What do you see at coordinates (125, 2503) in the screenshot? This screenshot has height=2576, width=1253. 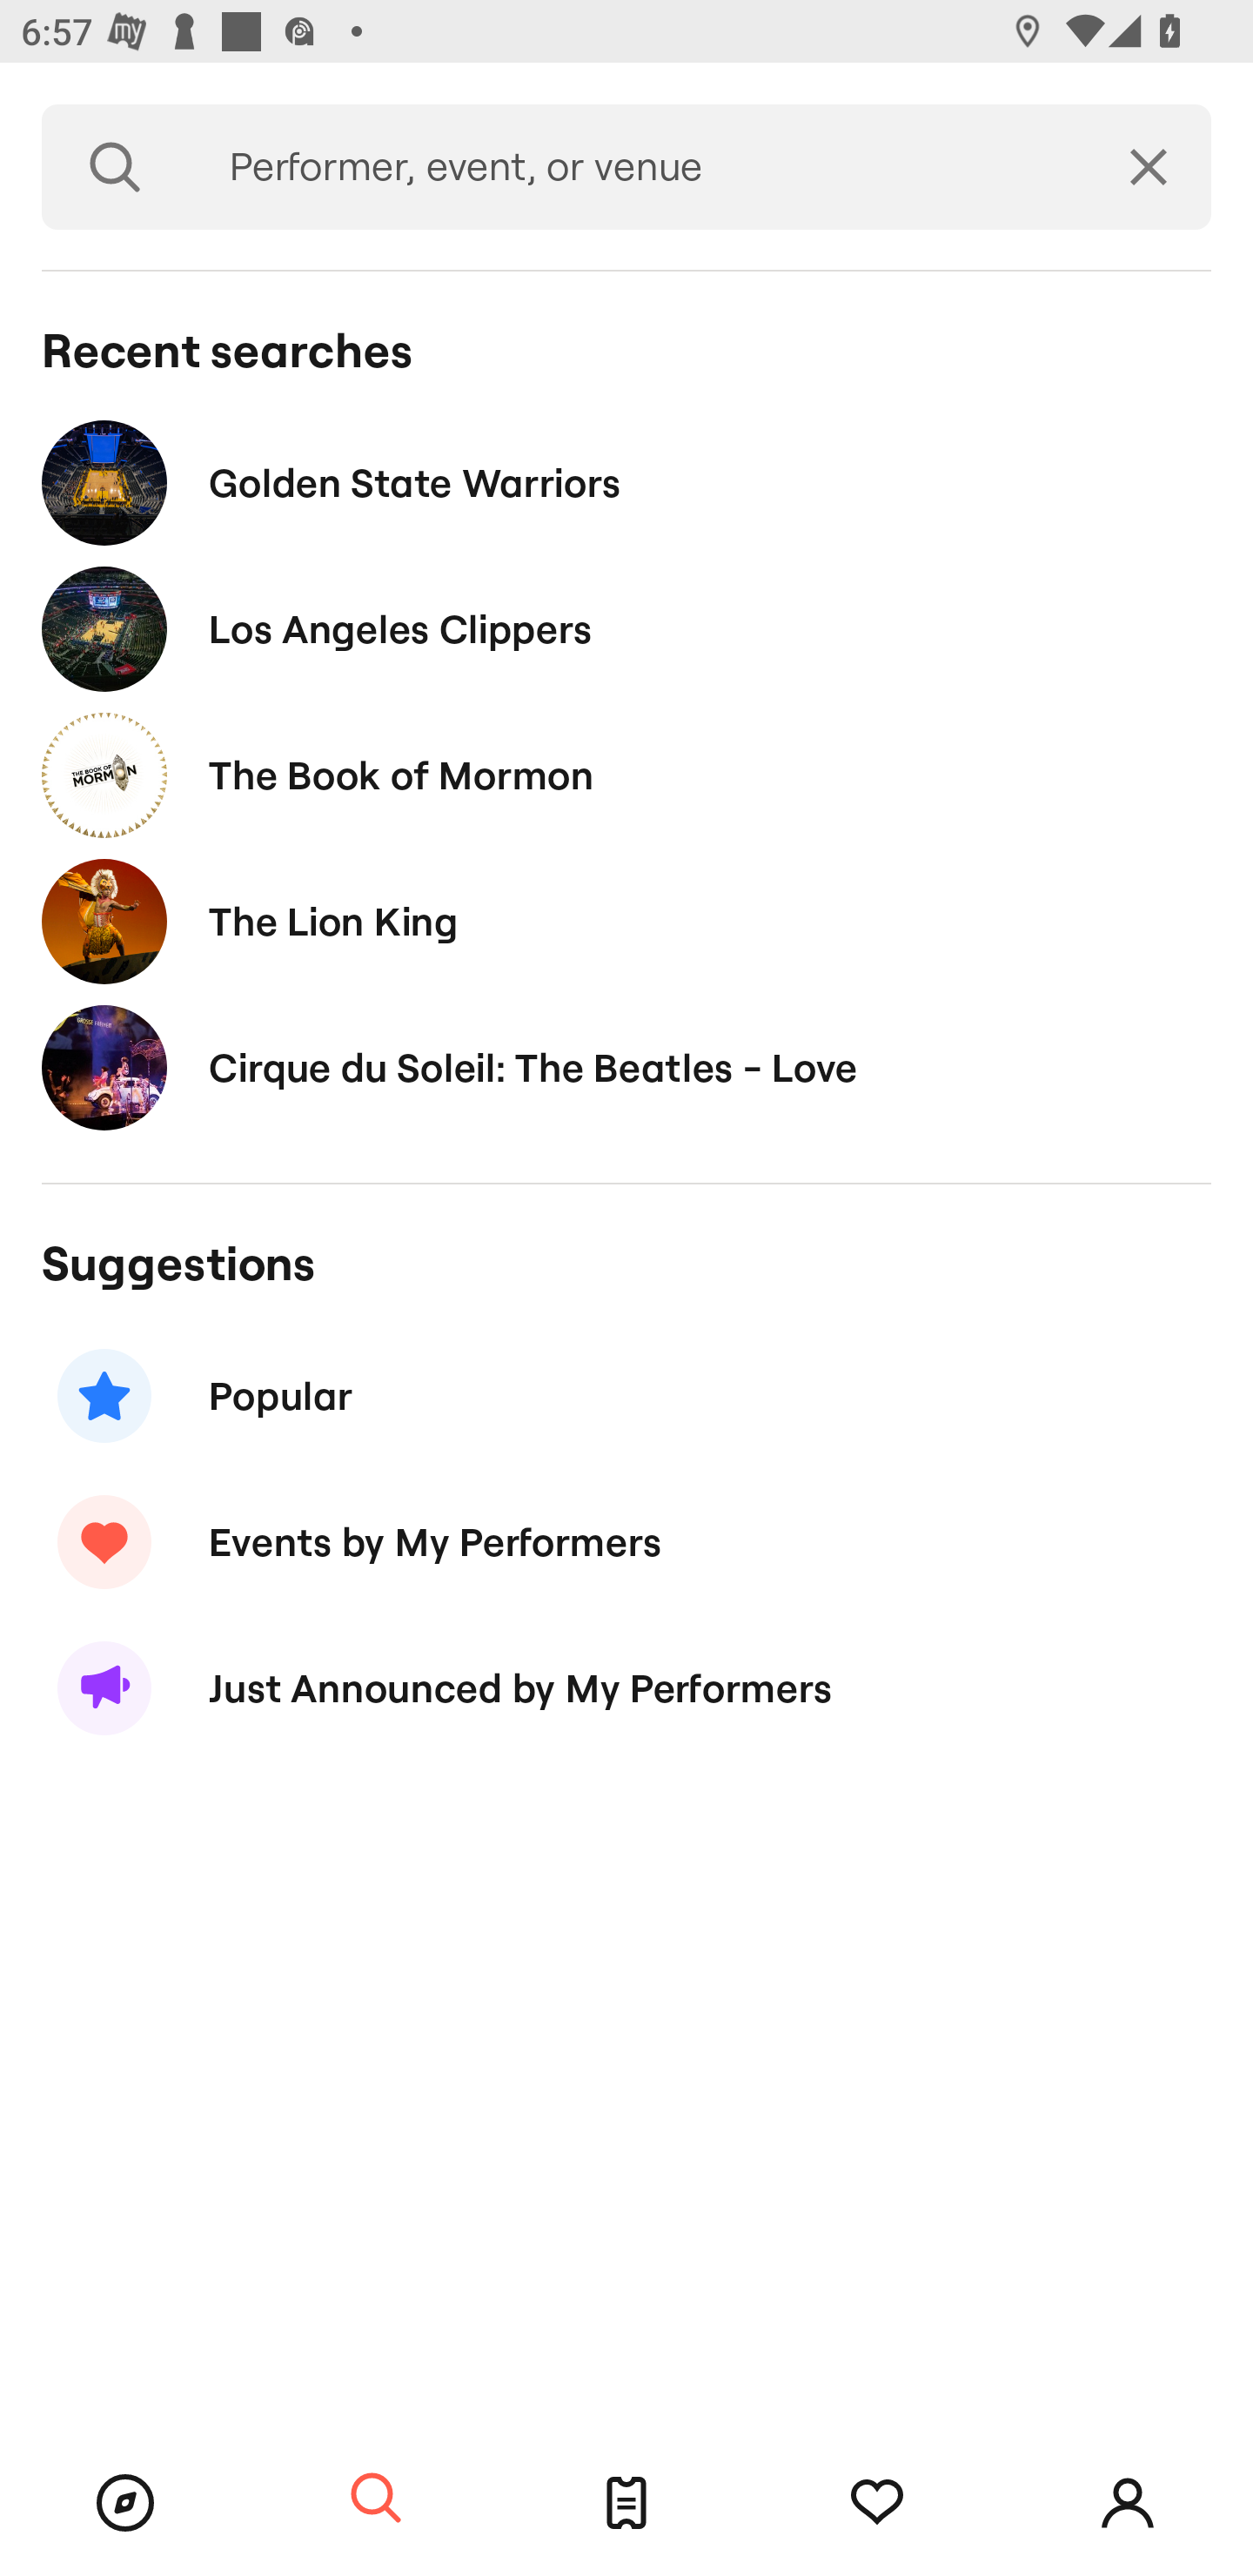 I see `Browse` at bounding box center [125, 2503].